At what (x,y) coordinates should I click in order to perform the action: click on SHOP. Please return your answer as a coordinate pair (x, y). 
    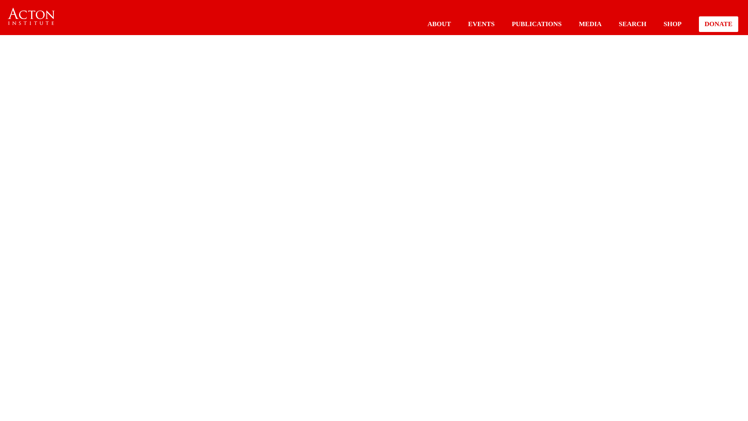
    Looking at the image, I should click on (672, 24).